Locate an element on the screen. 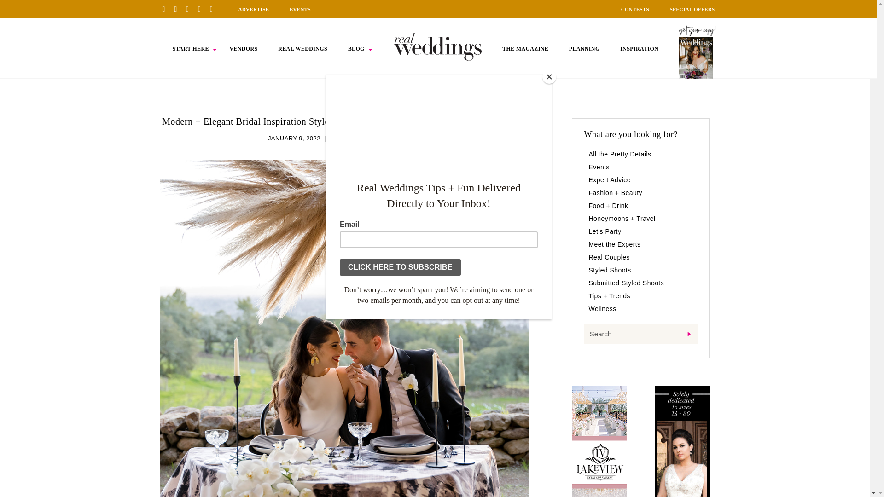 This screenshot has height=497, width=884. ADVERTISE is located at coordinates (253, 9).